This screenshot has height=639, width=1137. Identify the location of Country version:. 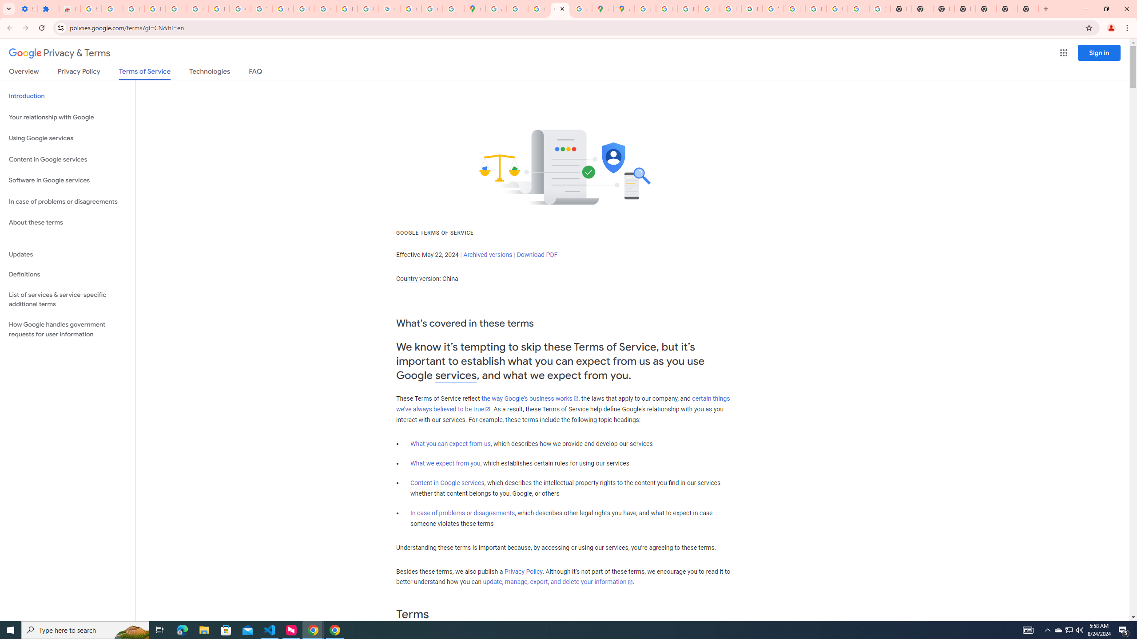
(418, 279).